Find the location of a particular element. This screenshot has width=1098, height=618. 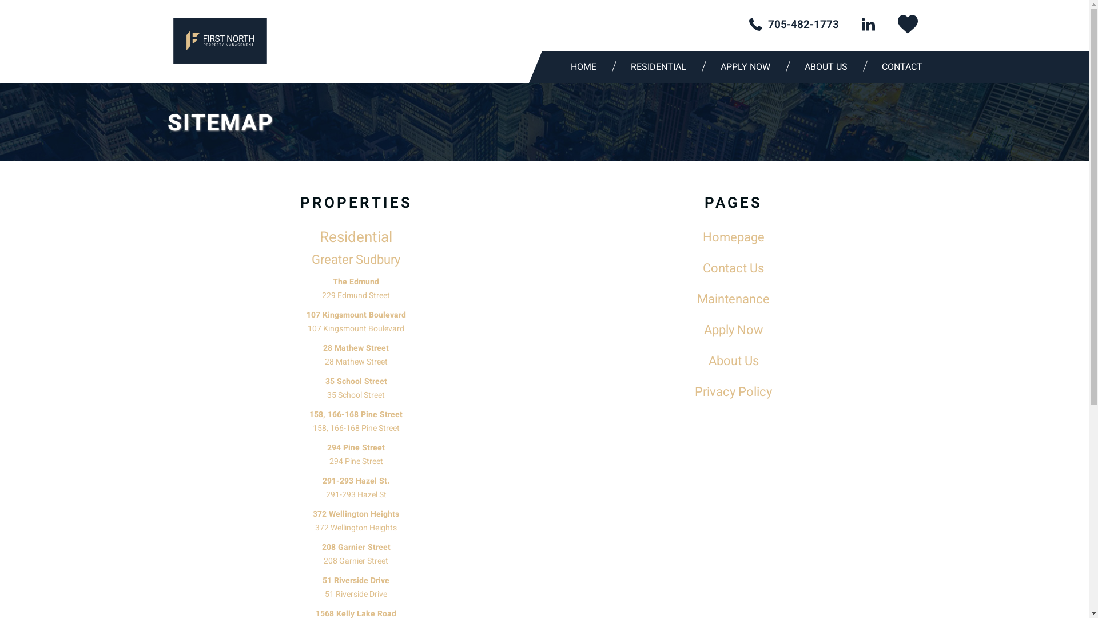

208 Garnier Street
208 Garnier Street is located at coordinates (356, 557).